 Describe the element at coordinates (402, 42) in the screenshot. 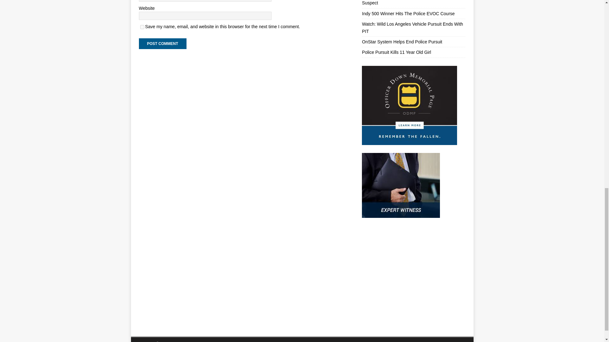

I see `OnStar System Helps End Police Pursuit` at that location.